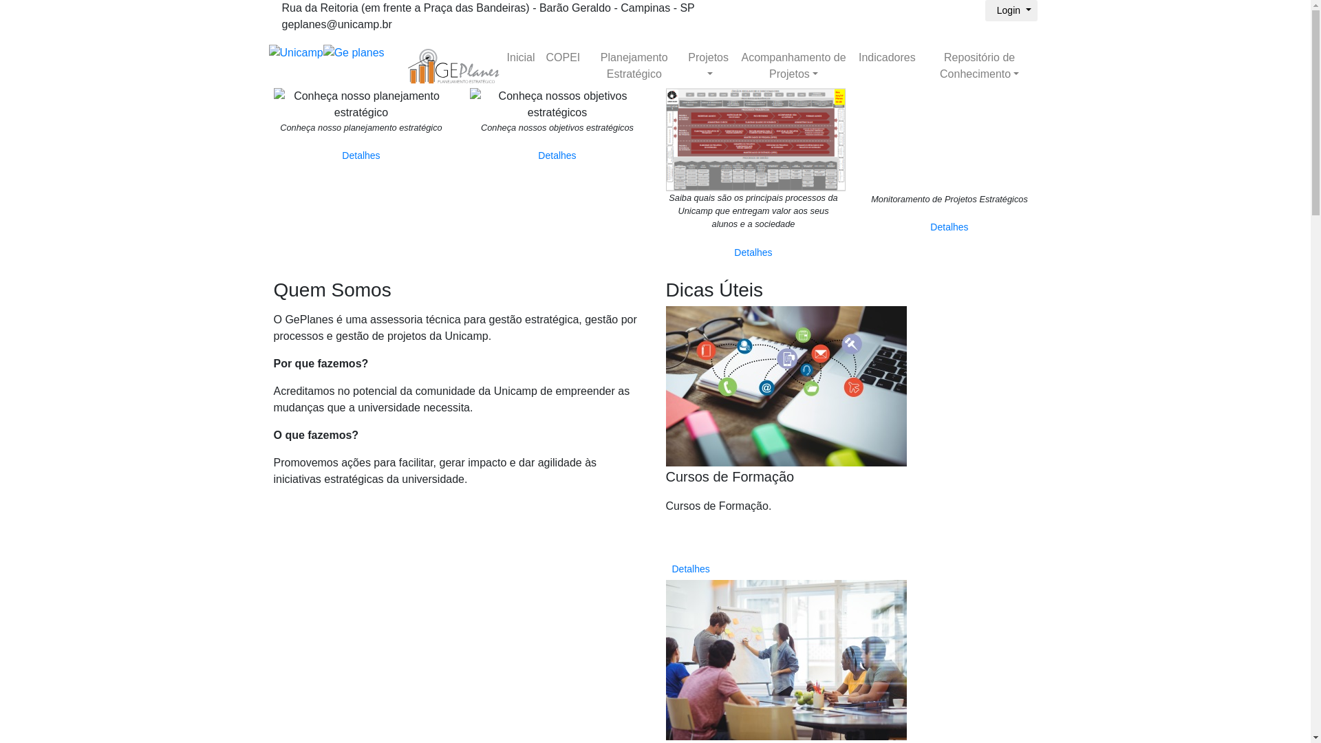 The height and width of the screenshot is (743, 1321). What do you see at coordinates (557, 155) in the screenshot?
I see `Detalhes` at bounding box center [557, 155].